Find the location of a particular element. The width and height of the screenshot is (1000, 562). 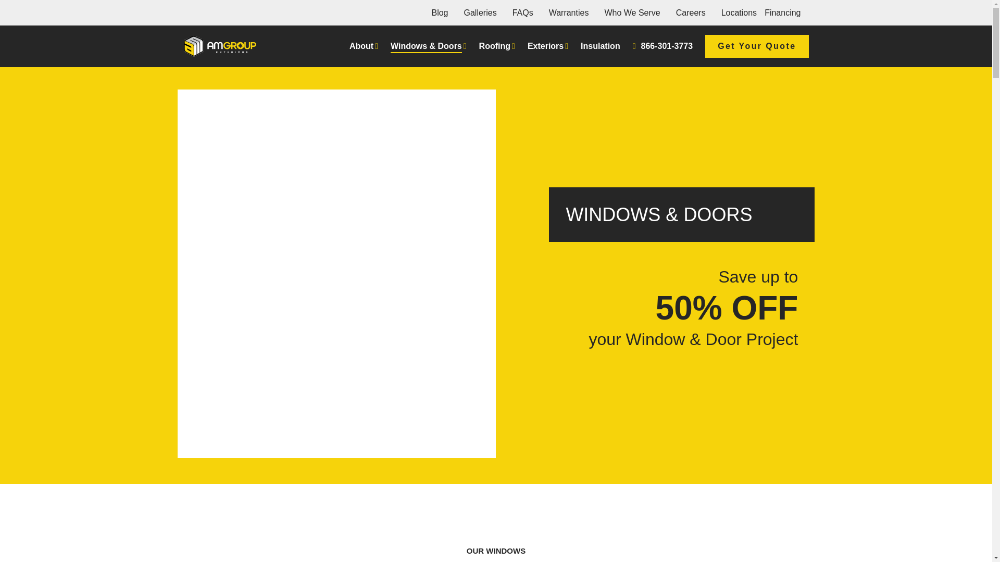

Financing is located at coordinates (782, 12).